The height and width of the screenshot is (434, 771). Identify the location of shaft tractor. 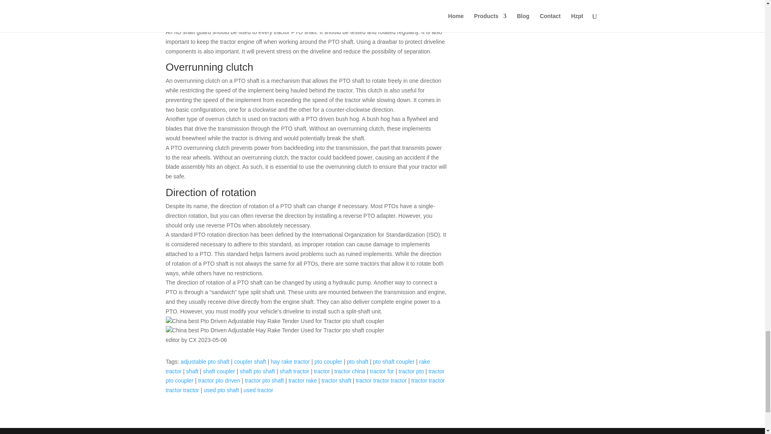
(294, 371).